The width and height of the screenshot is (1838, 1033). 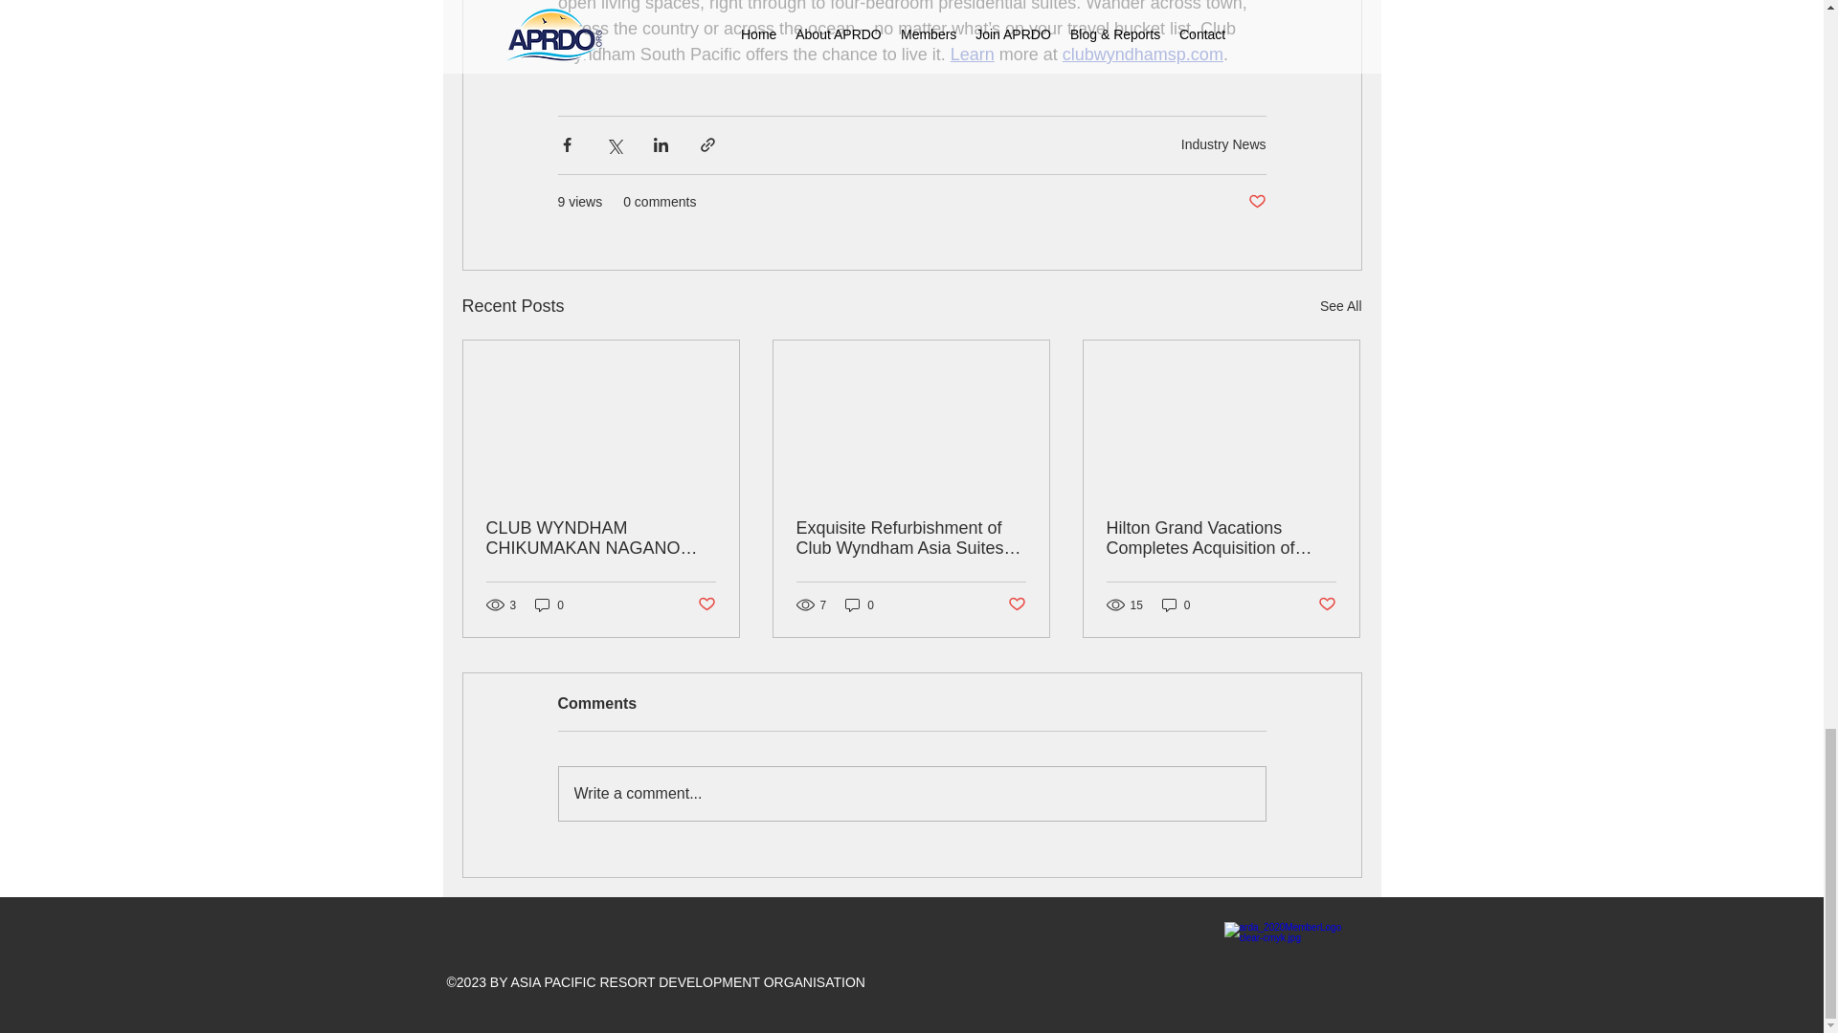 I want to click on 0, so click(x=860, y=604).